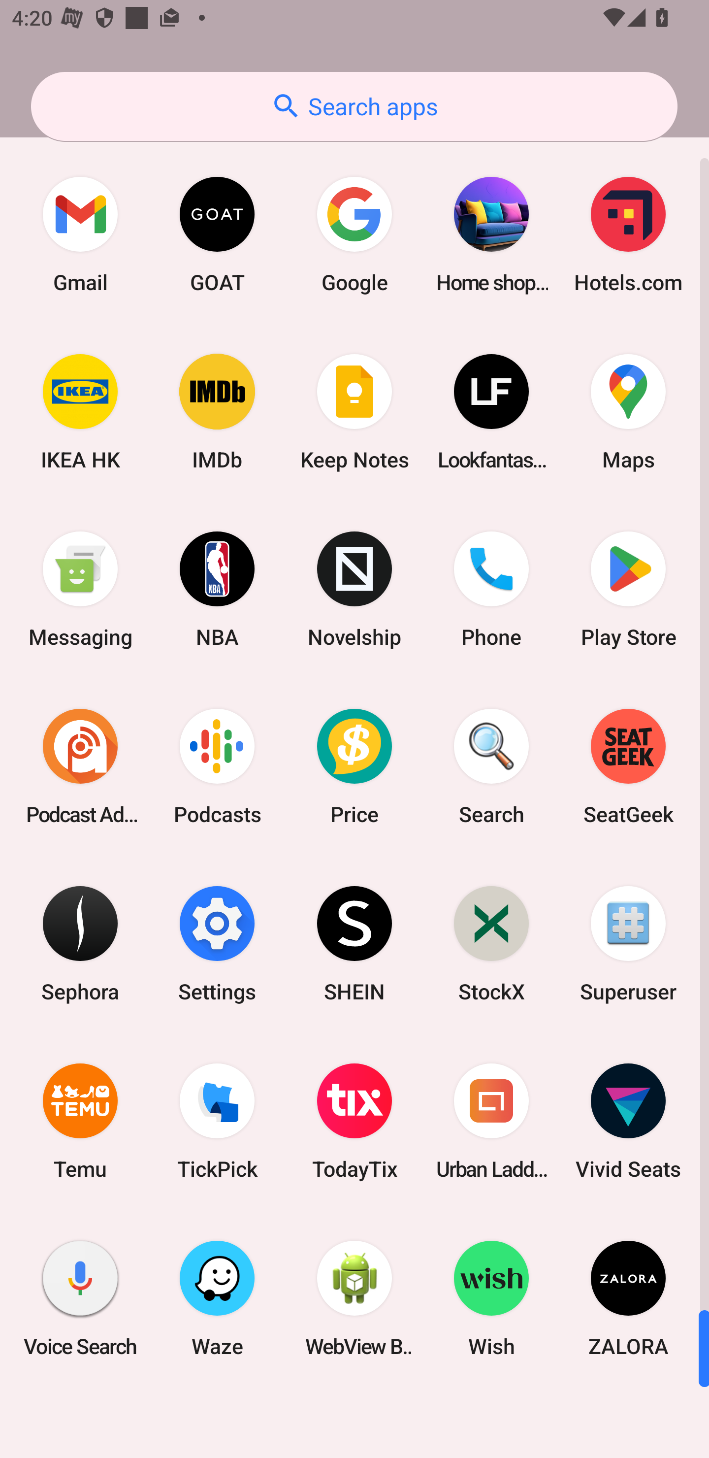 This screenshot has width=709, height=1458. What do you see at coordinates (217, 234) in the screenshot?
I see `GOAT` at bounding box center [217, 234].